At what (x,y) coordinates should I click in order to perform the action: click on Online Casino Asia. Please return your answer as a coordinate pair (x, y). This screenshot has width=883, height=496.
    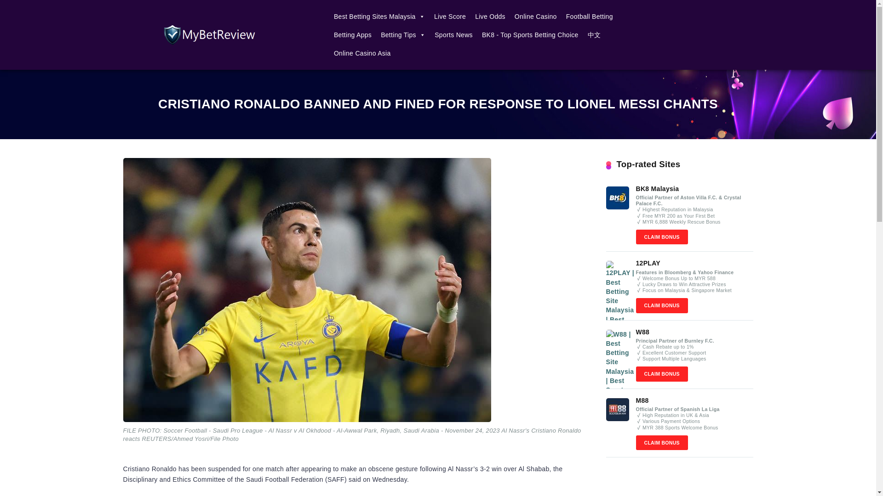
    Looking at the image, I should click on (362, 53).